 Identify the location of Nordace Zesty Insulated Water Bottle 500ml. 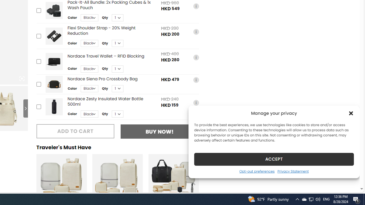
(54, 107).